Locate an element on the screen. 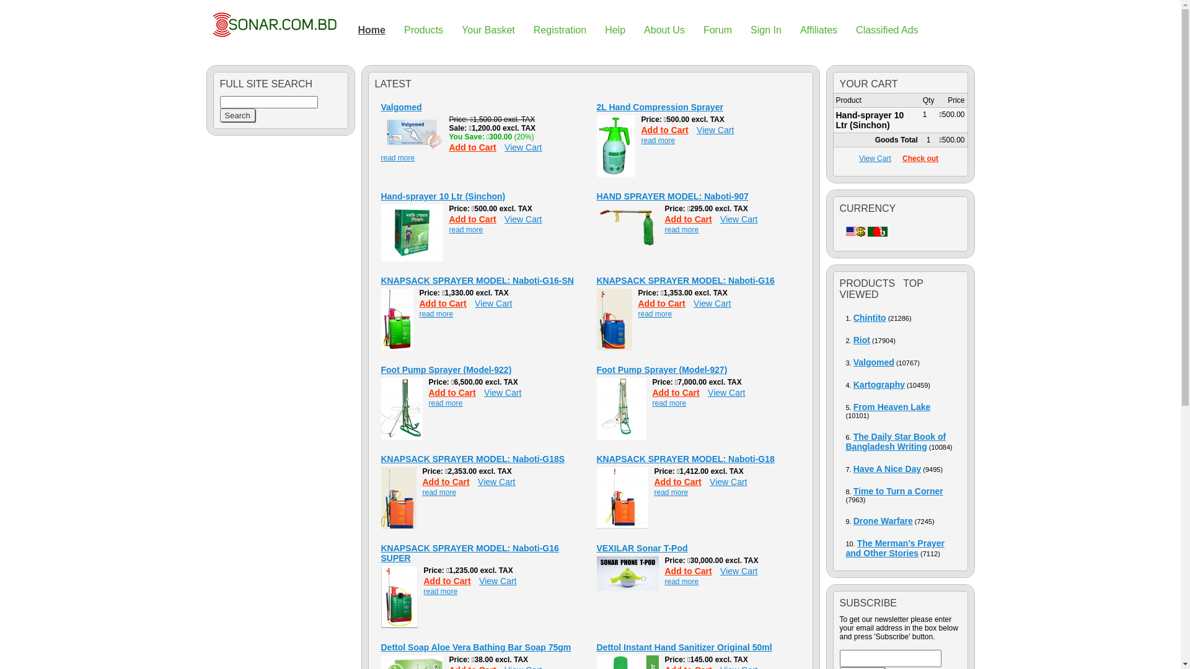  Bangladeshi Taka is located at coordinates (878, 232).